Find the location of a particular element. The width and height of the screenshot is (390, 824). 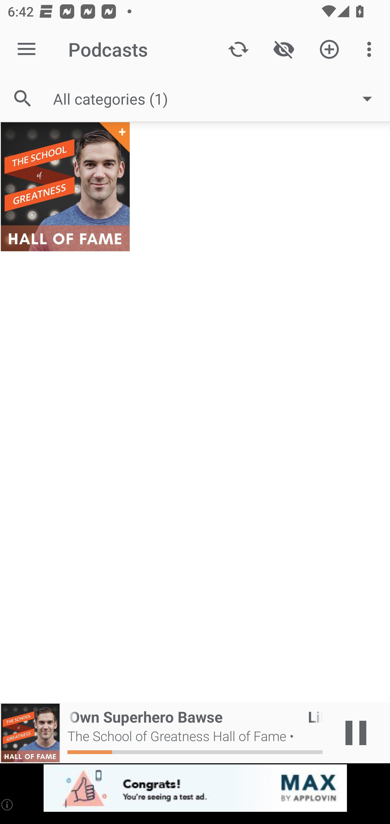

Play / Pause is located at coordinates (356, 733).